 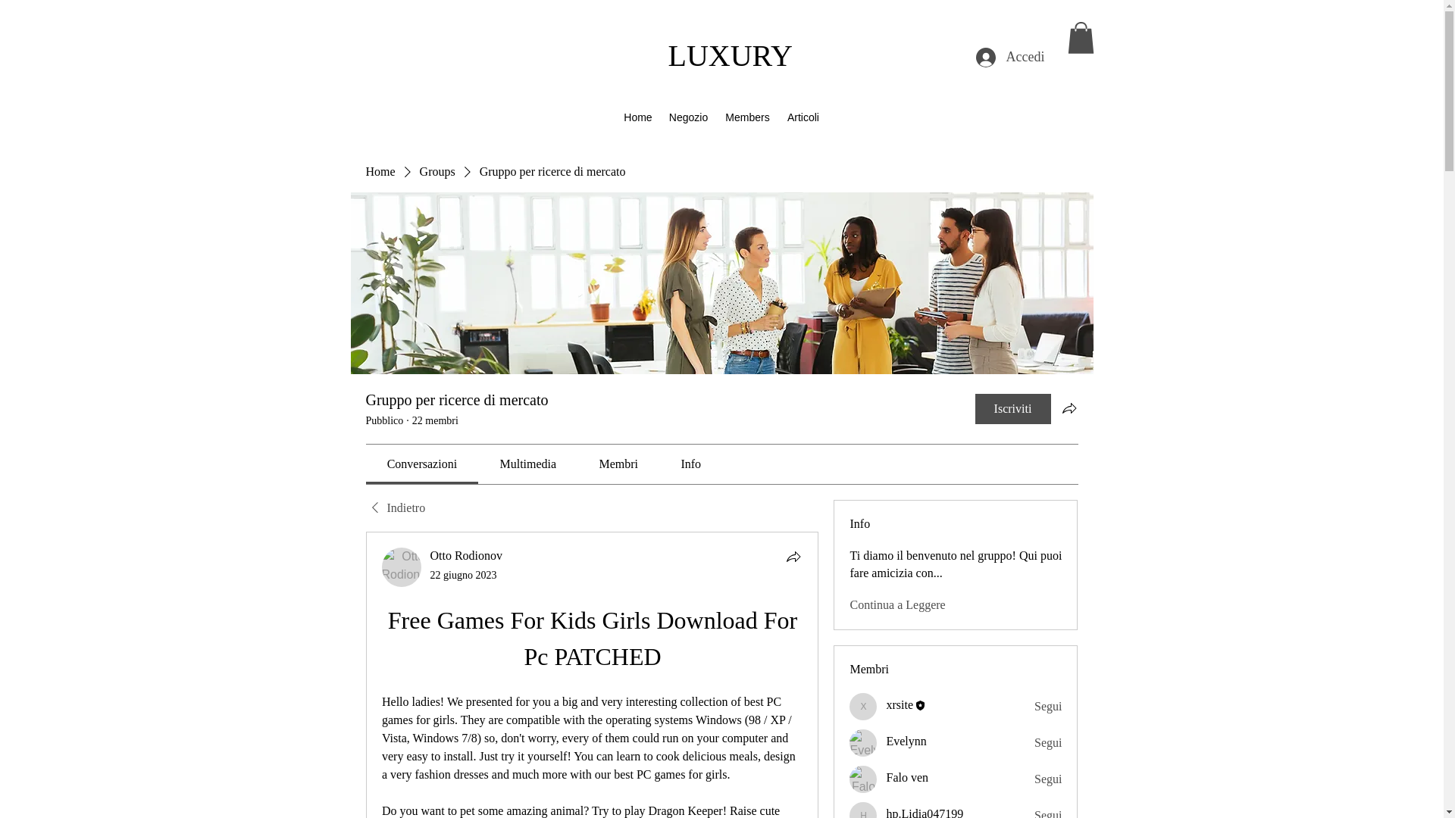 I want to click on Evelynn, so click(x=863, y=743).